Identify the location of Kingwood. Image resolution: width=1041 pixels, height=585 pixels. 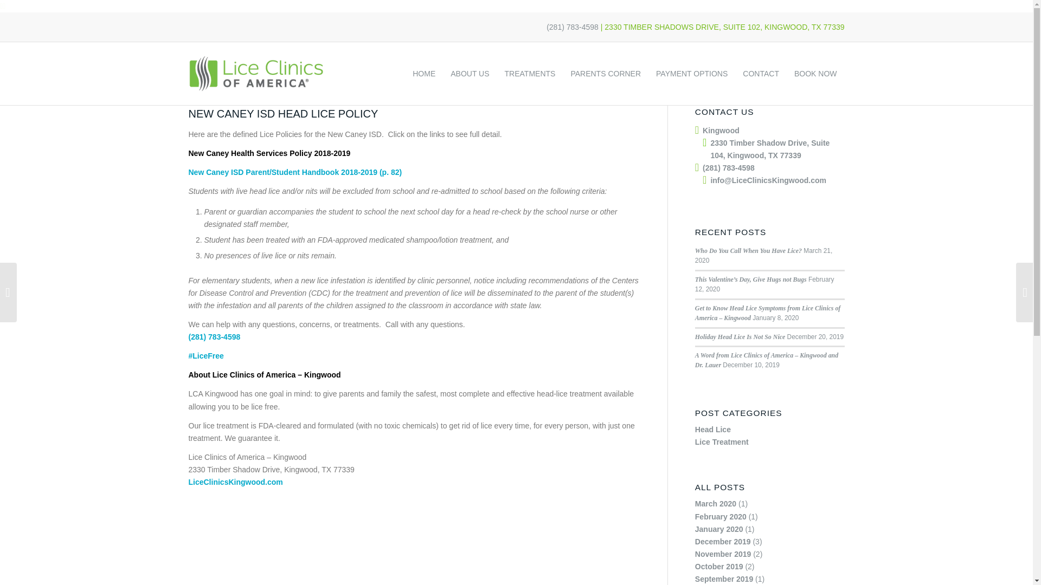
(721, 131).